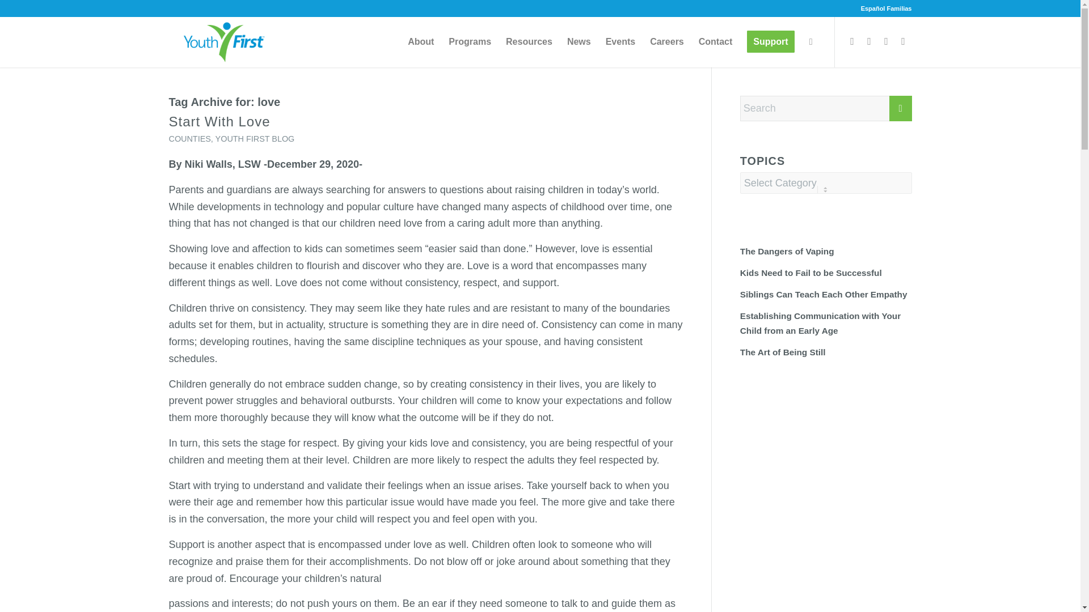  I want to click on X, so click(869, 41).